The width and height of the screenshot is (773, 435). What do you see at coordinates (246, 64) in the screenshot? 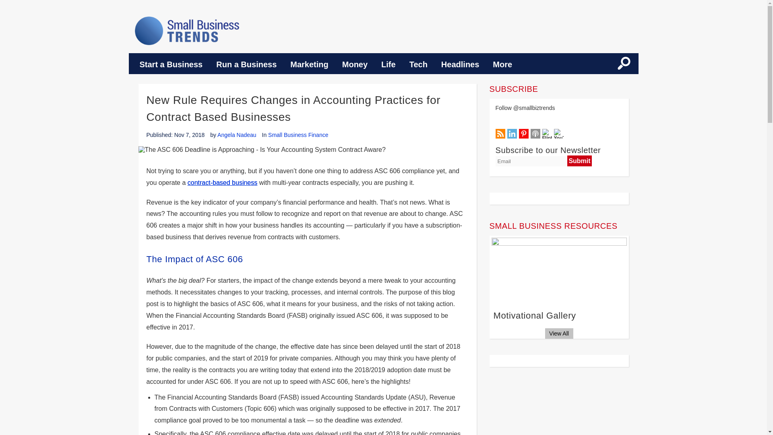
I see `Run a Business` at bounding box center [246, 64].